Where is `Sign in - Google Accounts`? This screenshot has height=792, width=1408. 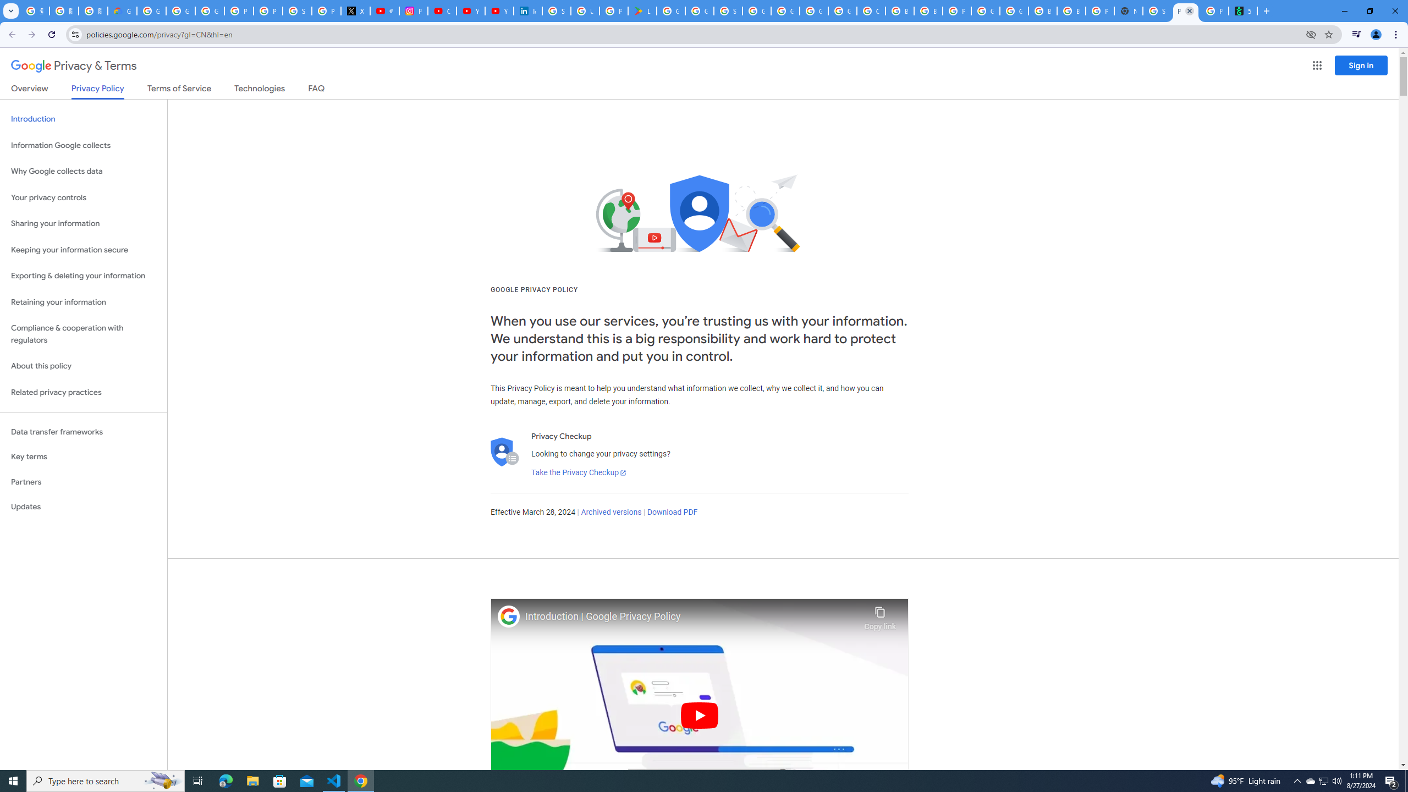
Sign in - Google Accounts is located at coordinates (1157, 11).